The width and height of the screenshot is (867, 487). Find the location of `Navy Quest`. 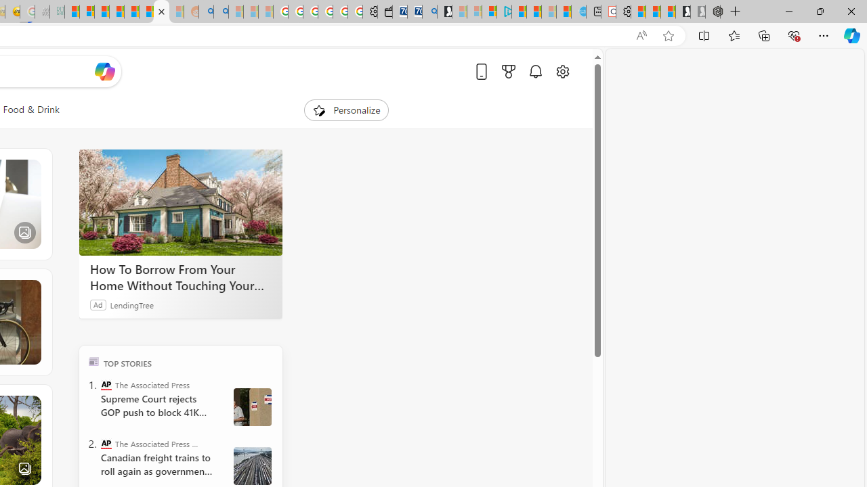

Navy Quest is located at coordinates (42, 12).